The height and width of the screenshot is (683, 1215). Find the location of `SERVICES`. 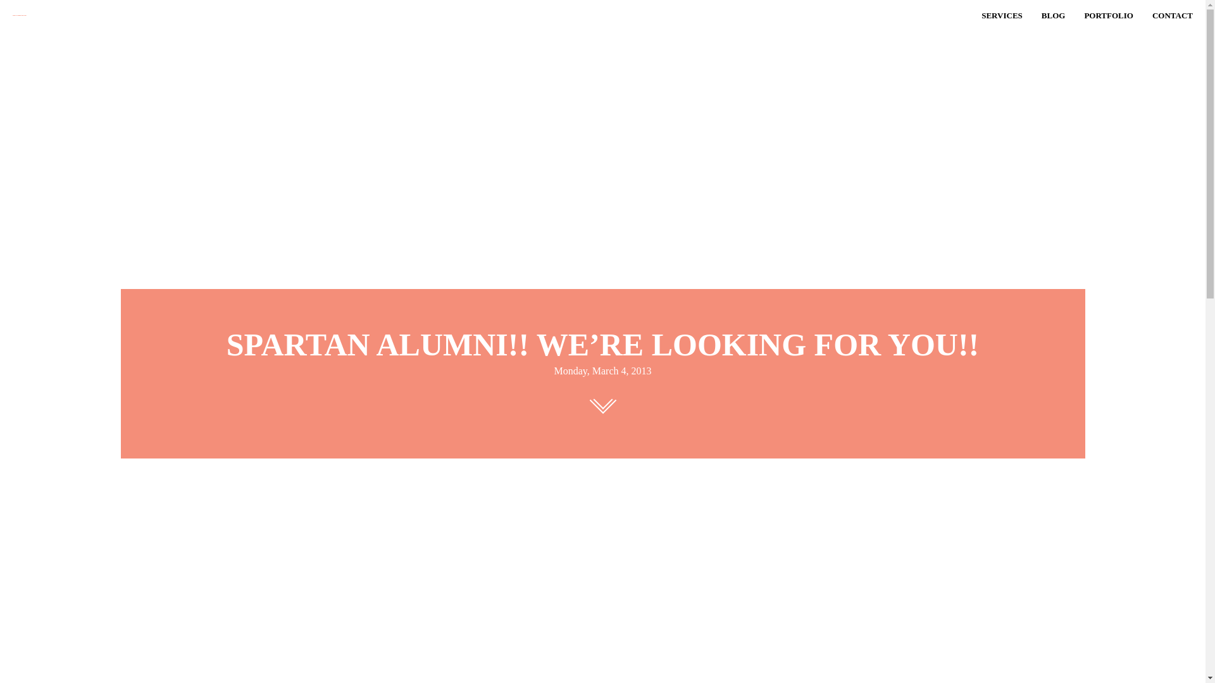

SERVICES is located at coordinates (1002, 15).